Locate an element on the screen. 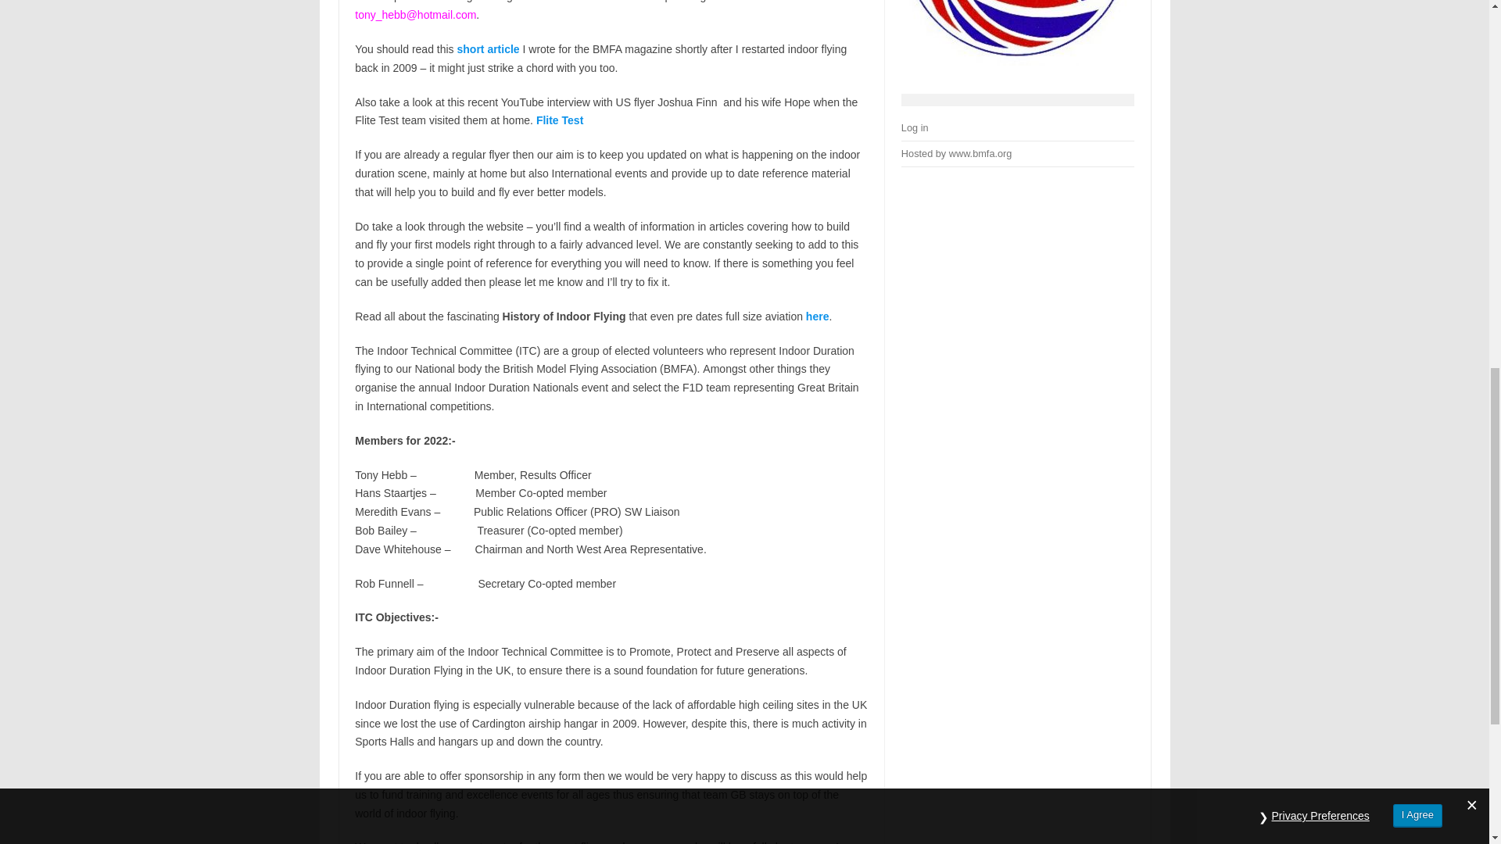 The height and width of the screenshot is (844, 1501). short article is located at coordinates (488, 49).